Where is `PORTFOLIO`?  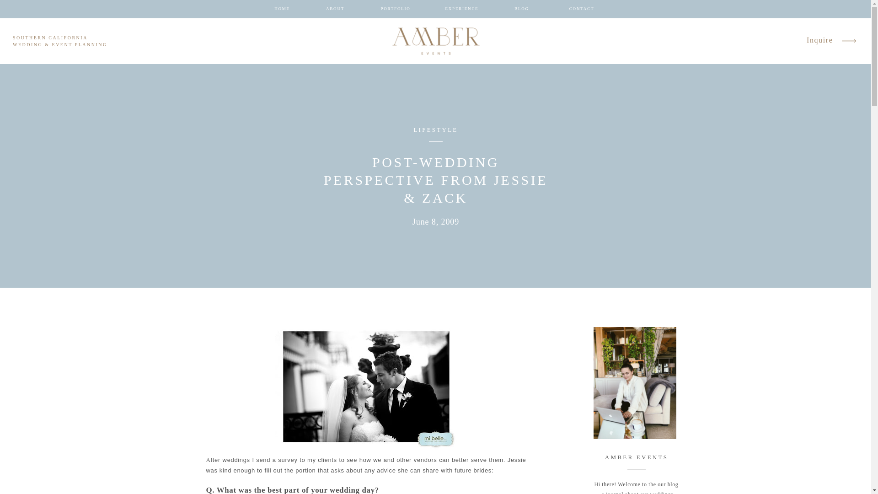 PORTFOLIO is located at coordinates (395, 9).